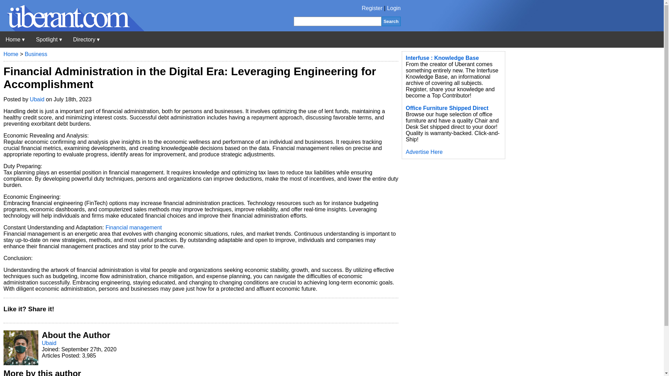 The height and width of the screenshot is (376, 669). What do you see at coordinates (72, 29) in the screenshot?
I see `Uberant` at bounding box center [72, 29].